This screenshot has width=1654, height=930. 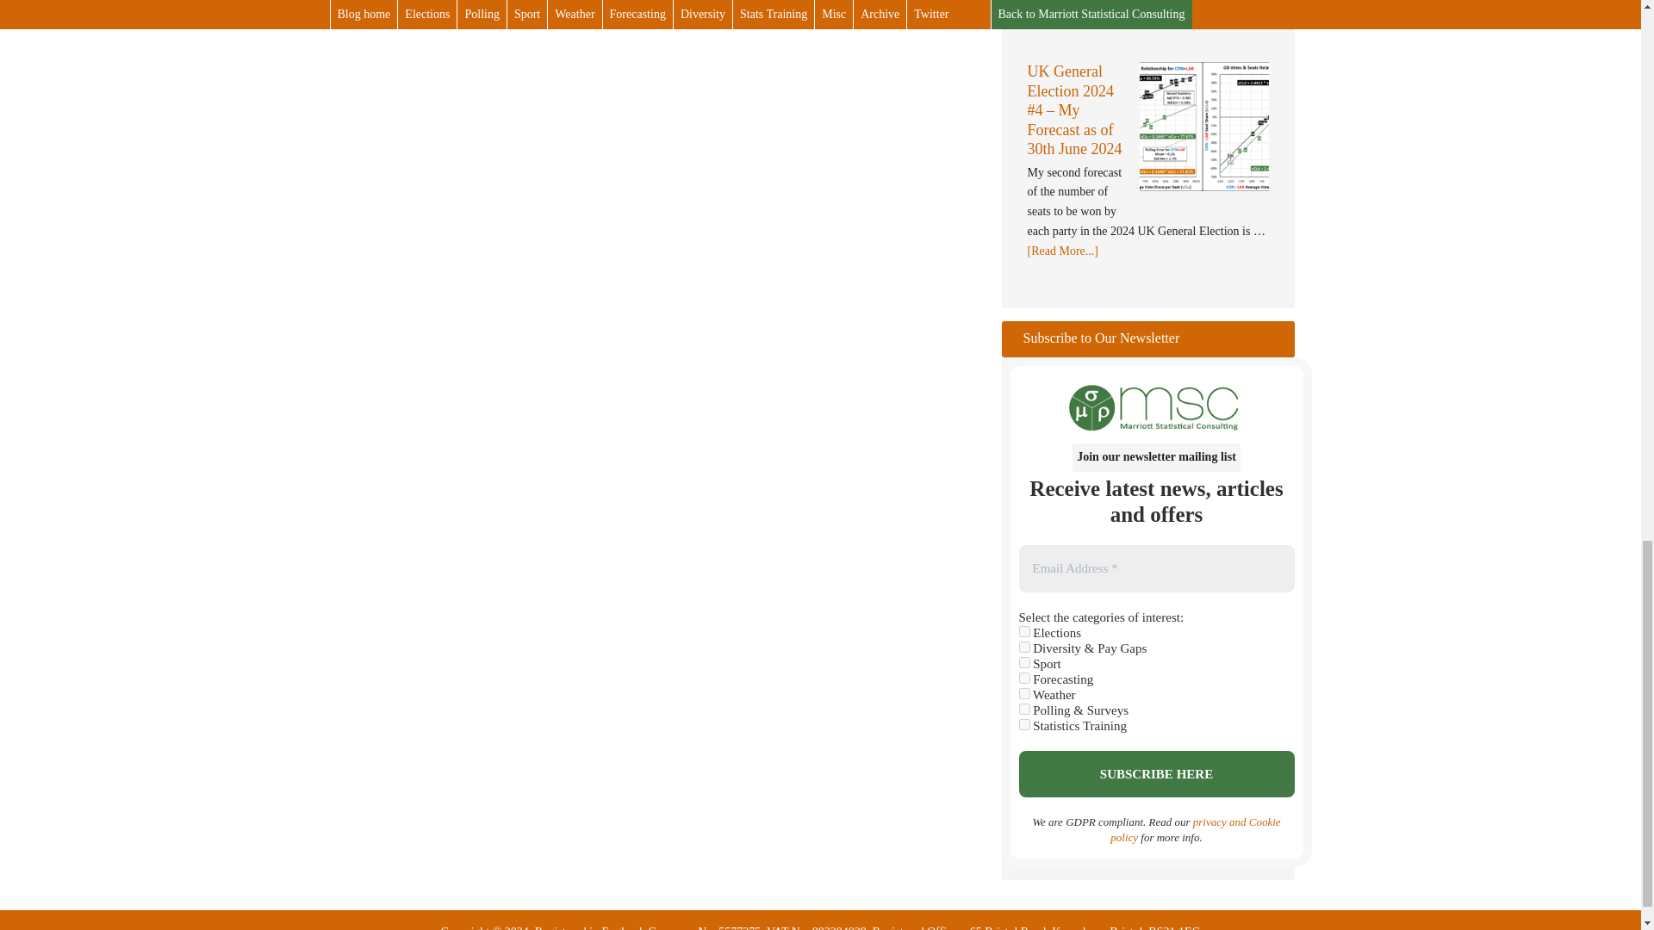 I want to click on SUBSCRIBE HERE, so click(x=1156, y=773).